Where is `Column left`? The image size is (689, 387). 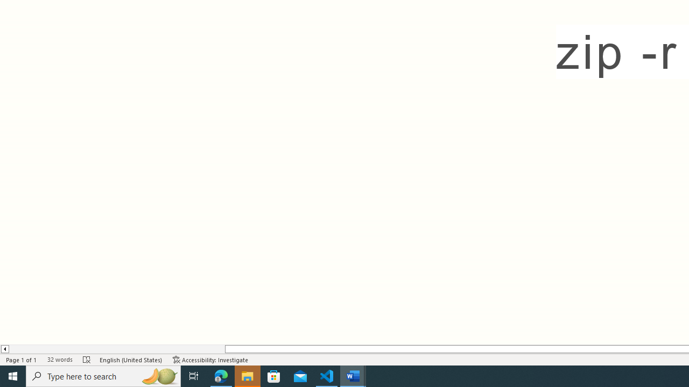 Column left is located at coordinates (4, 349).